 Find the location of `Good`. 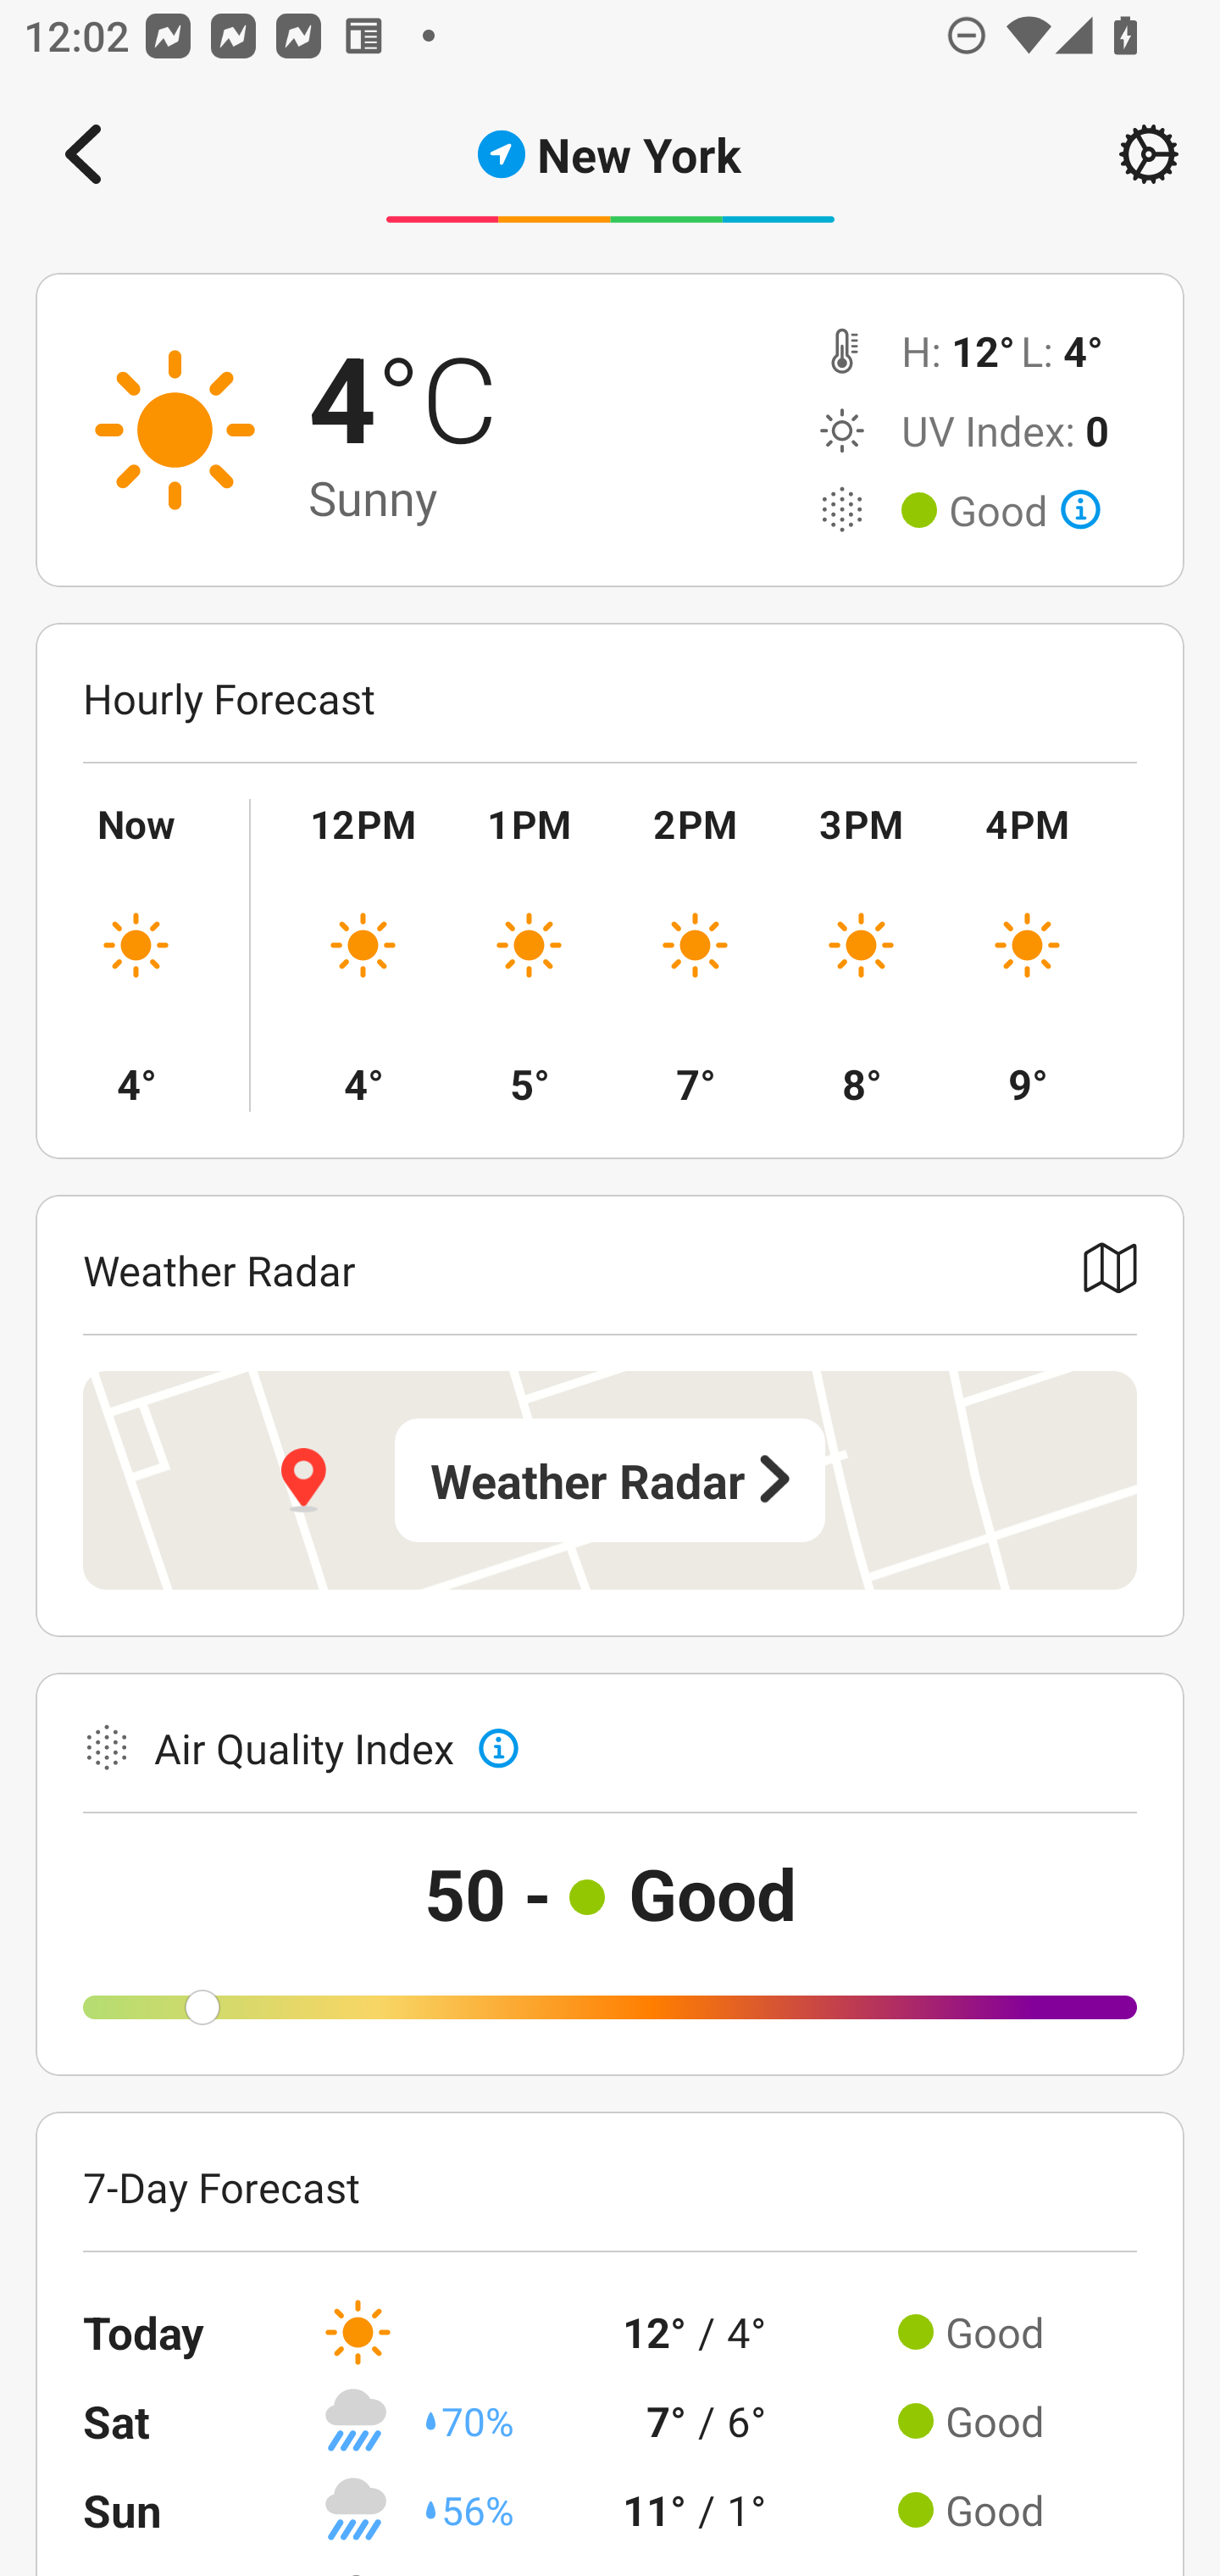

Good is located at coordinates (1025, 510).